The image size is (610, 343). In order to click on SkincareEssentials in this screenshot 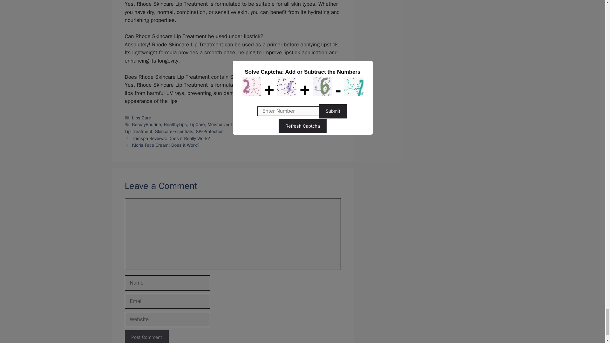, I will do `click(174, 131)`.